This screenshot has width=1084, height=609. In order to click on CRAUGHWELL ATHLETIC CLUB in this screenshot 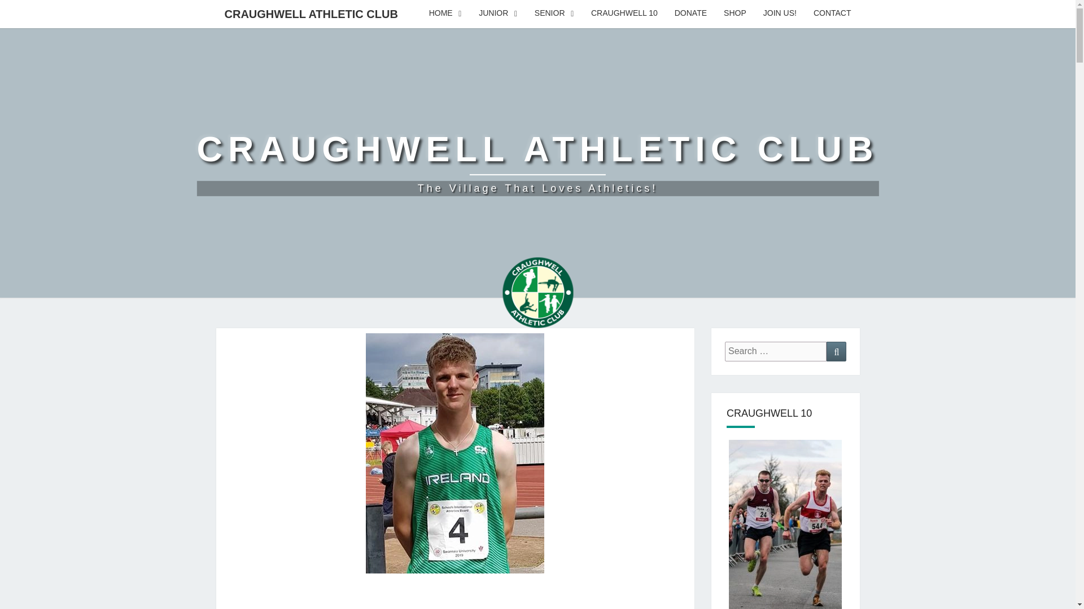, I will do `click(311, 14)`.